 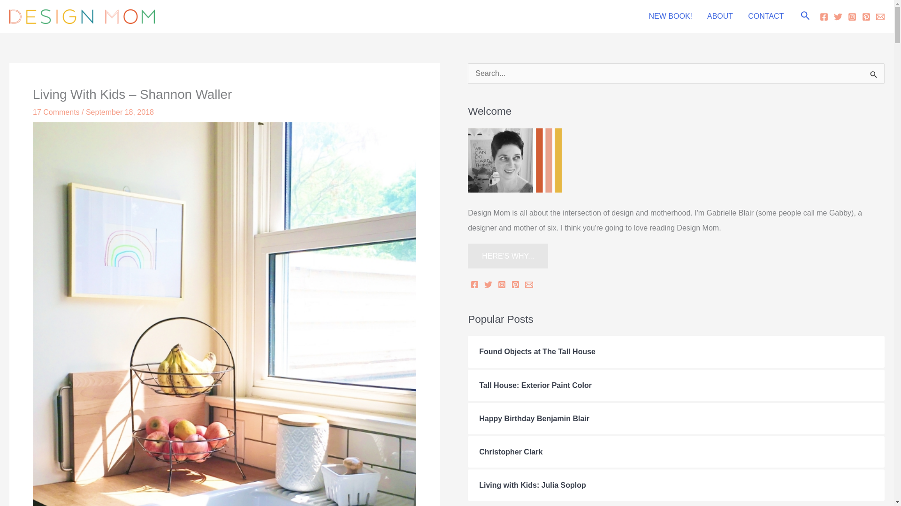 I want to click on NEW BOOK!, so click(x=671, y=16).